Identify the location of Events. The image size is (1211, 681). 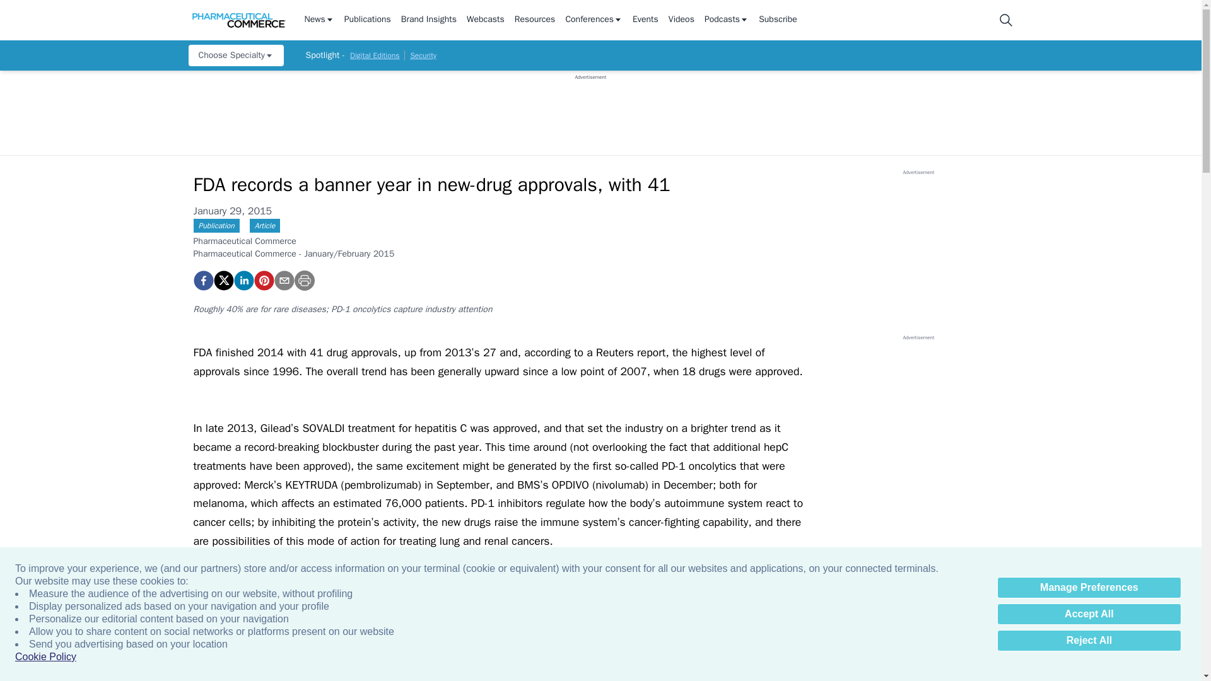
(645, 20).